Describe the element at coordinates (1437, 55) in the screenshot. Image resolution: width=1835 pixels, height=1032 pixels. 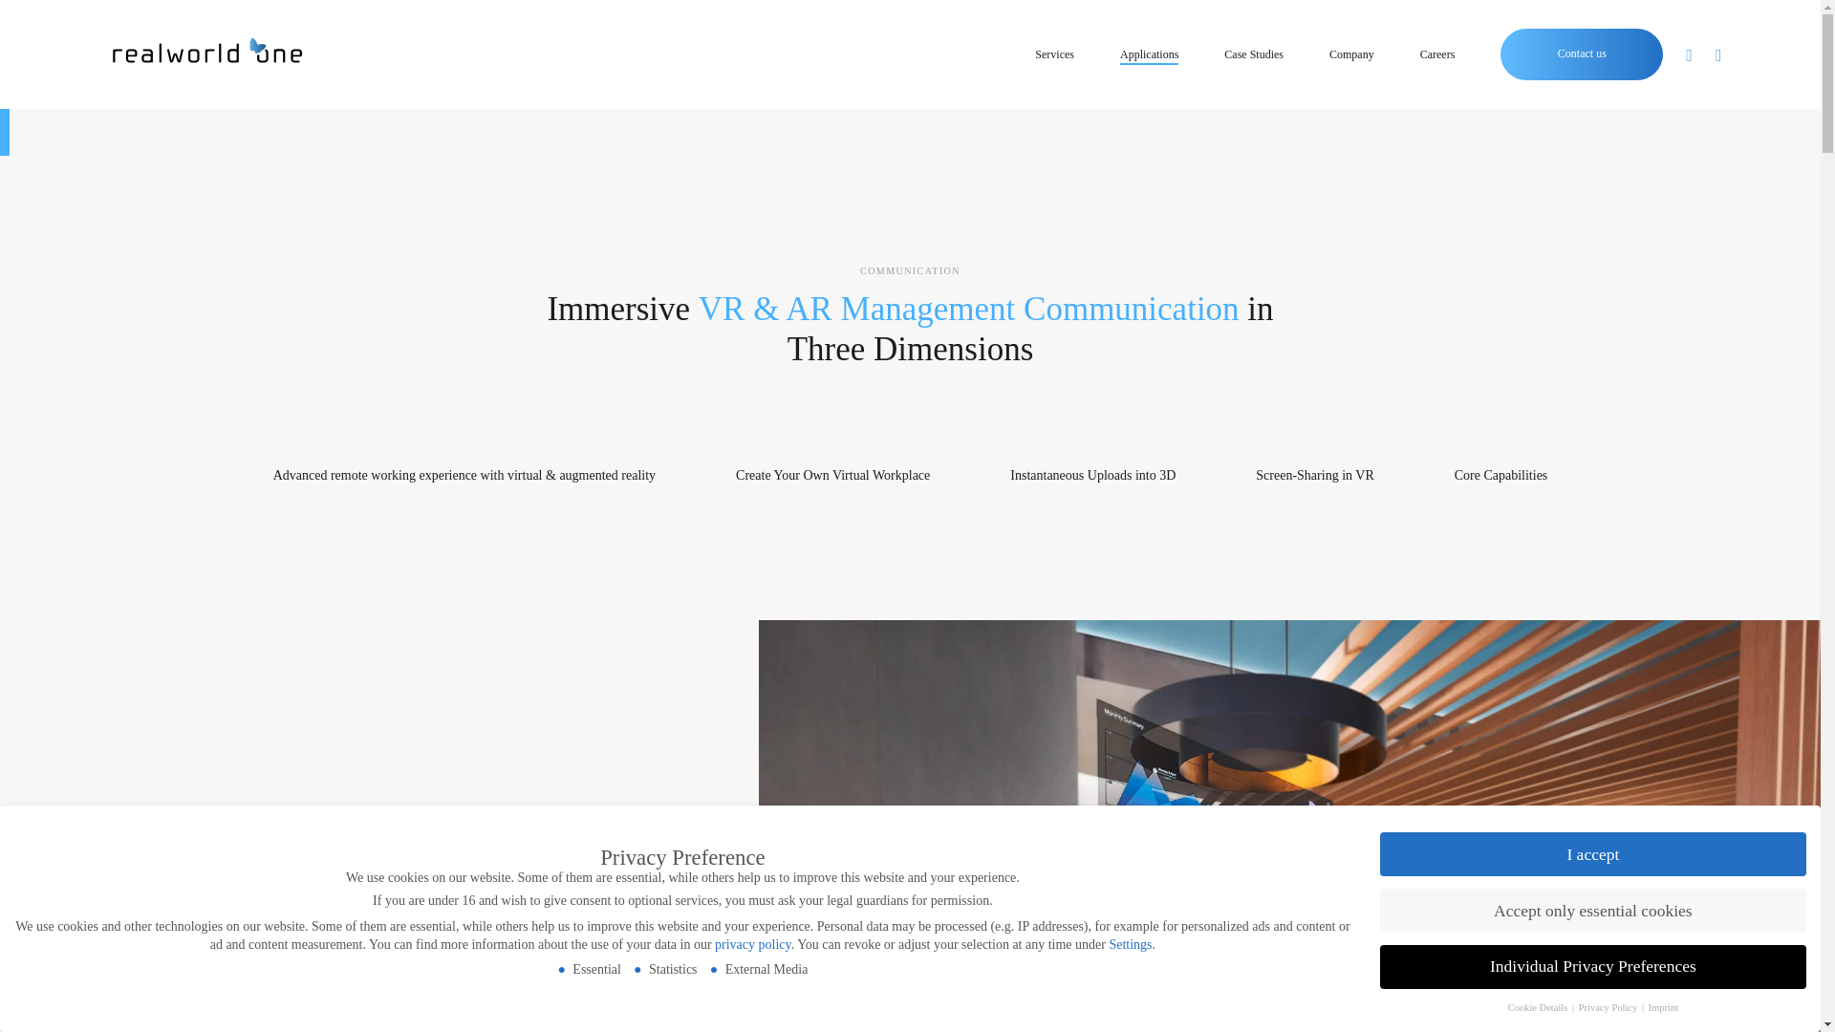
I see `Careers` at that location.